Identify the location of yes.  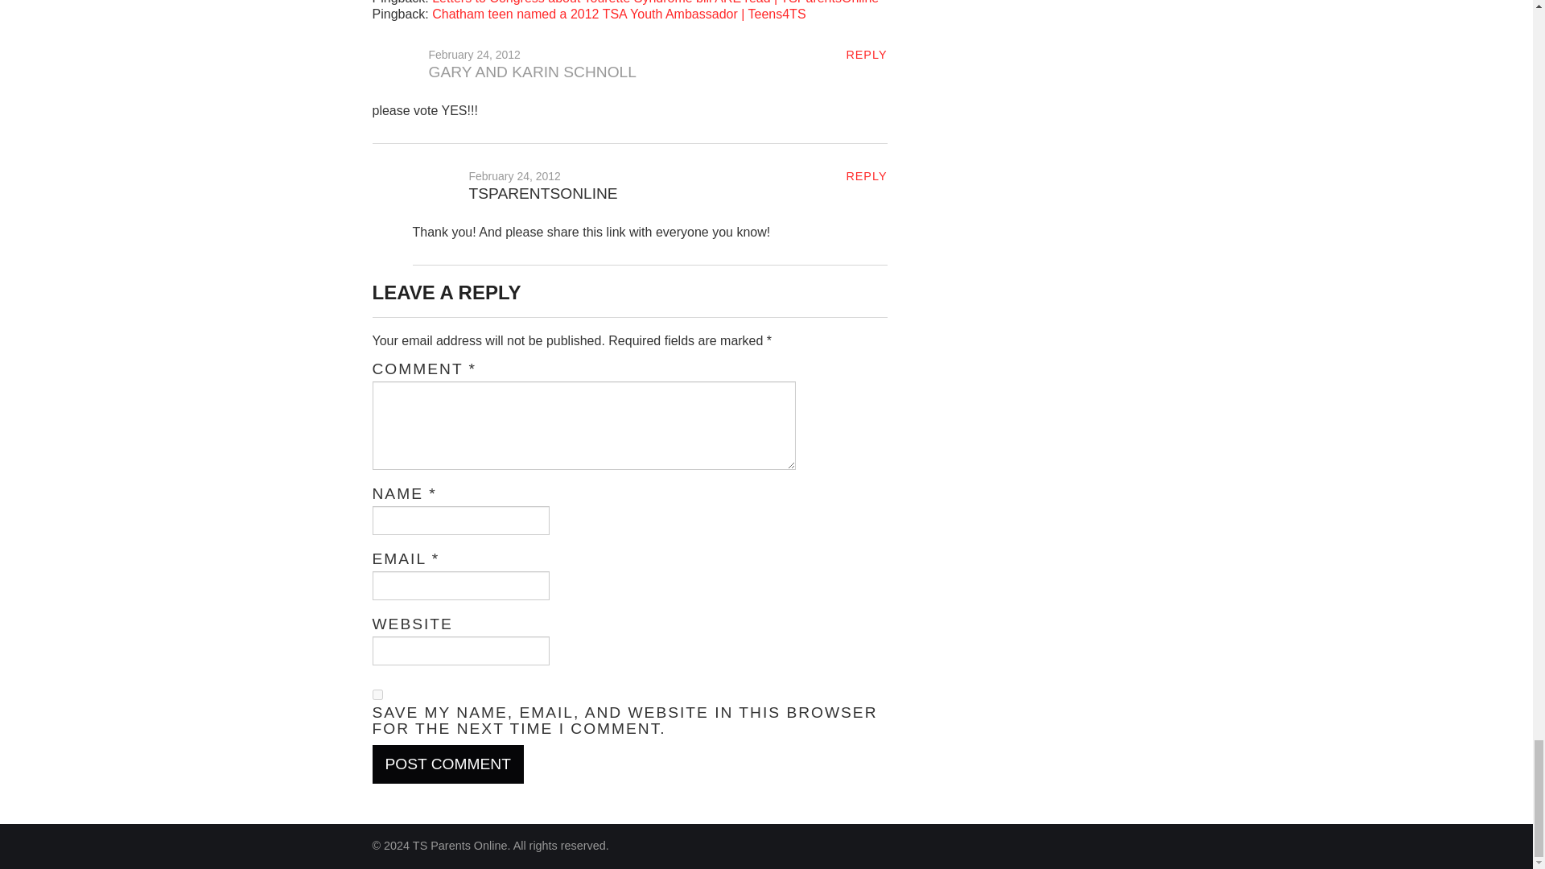
(377, 695).